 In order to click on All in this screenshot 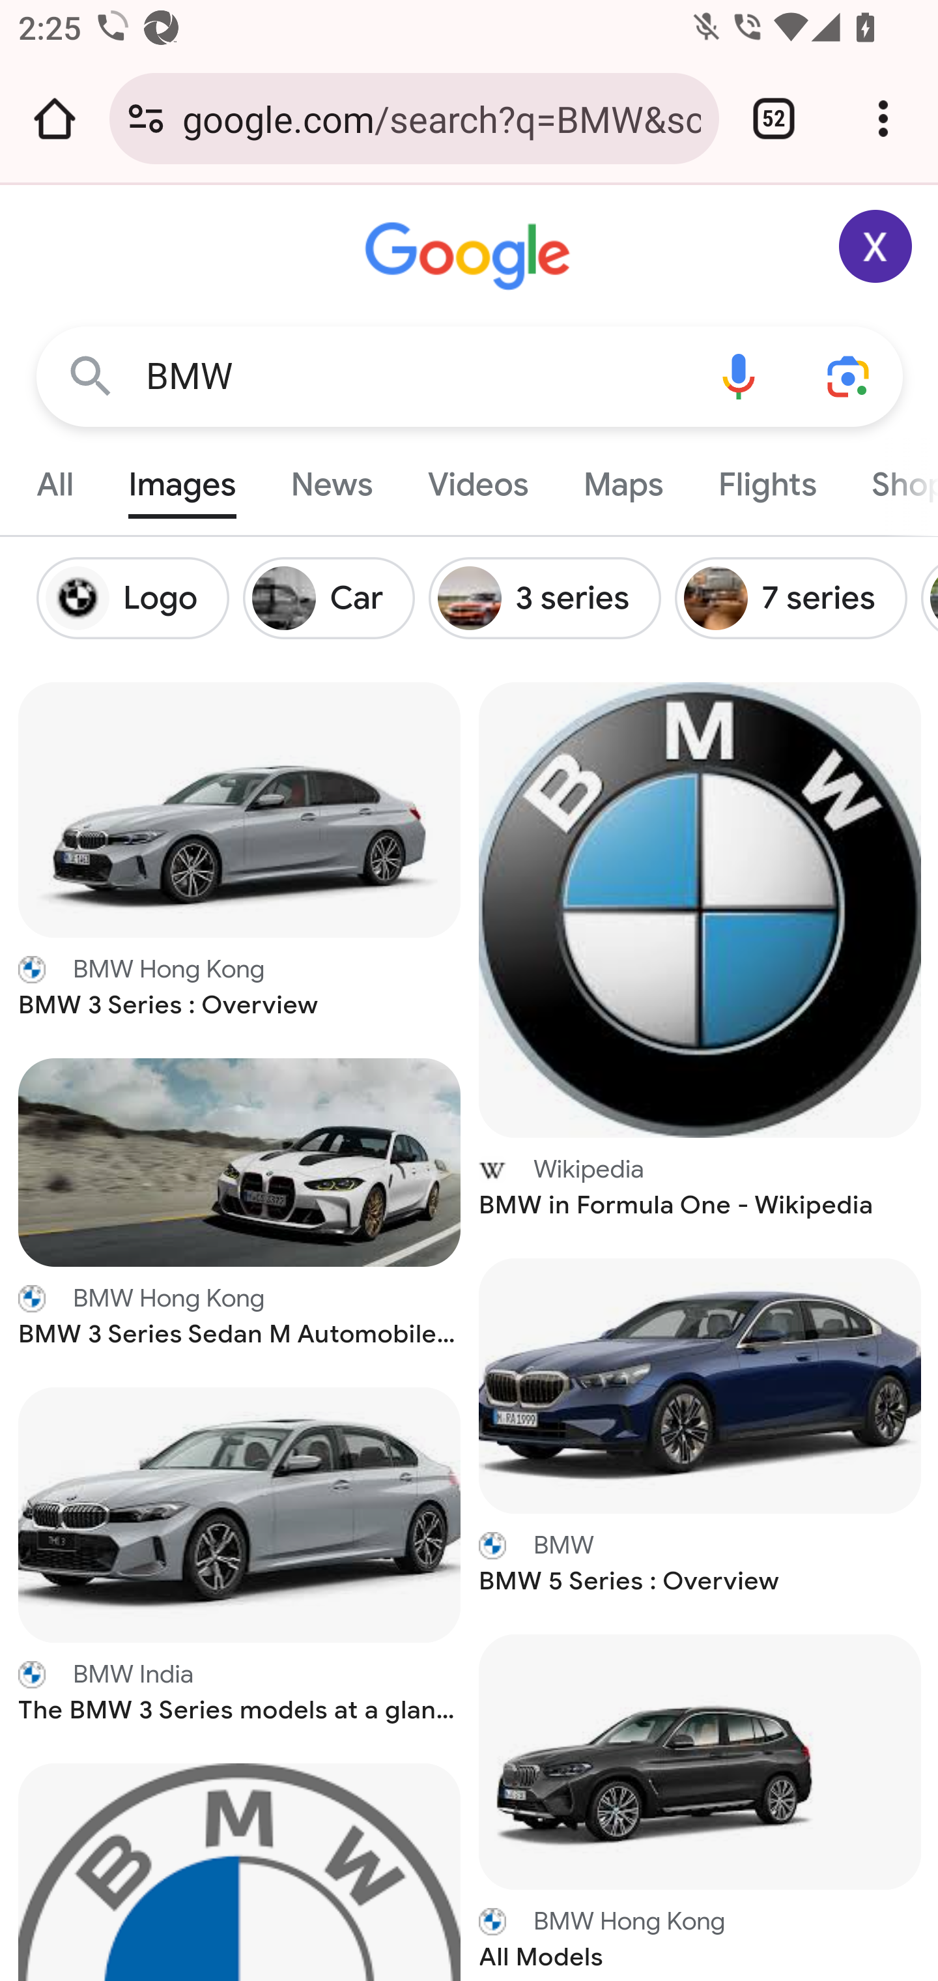, I will do `click(55, 478)`.